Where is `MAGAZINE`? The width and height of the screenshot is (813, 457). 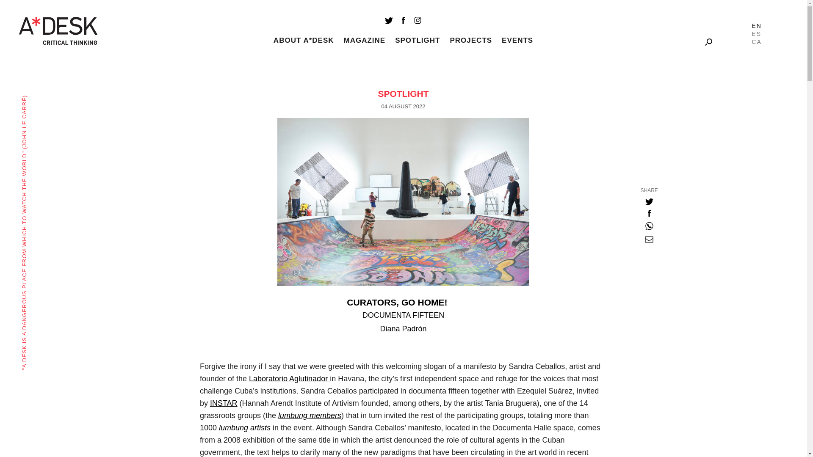
MAGAZINE is located at coordinates (365, 40).